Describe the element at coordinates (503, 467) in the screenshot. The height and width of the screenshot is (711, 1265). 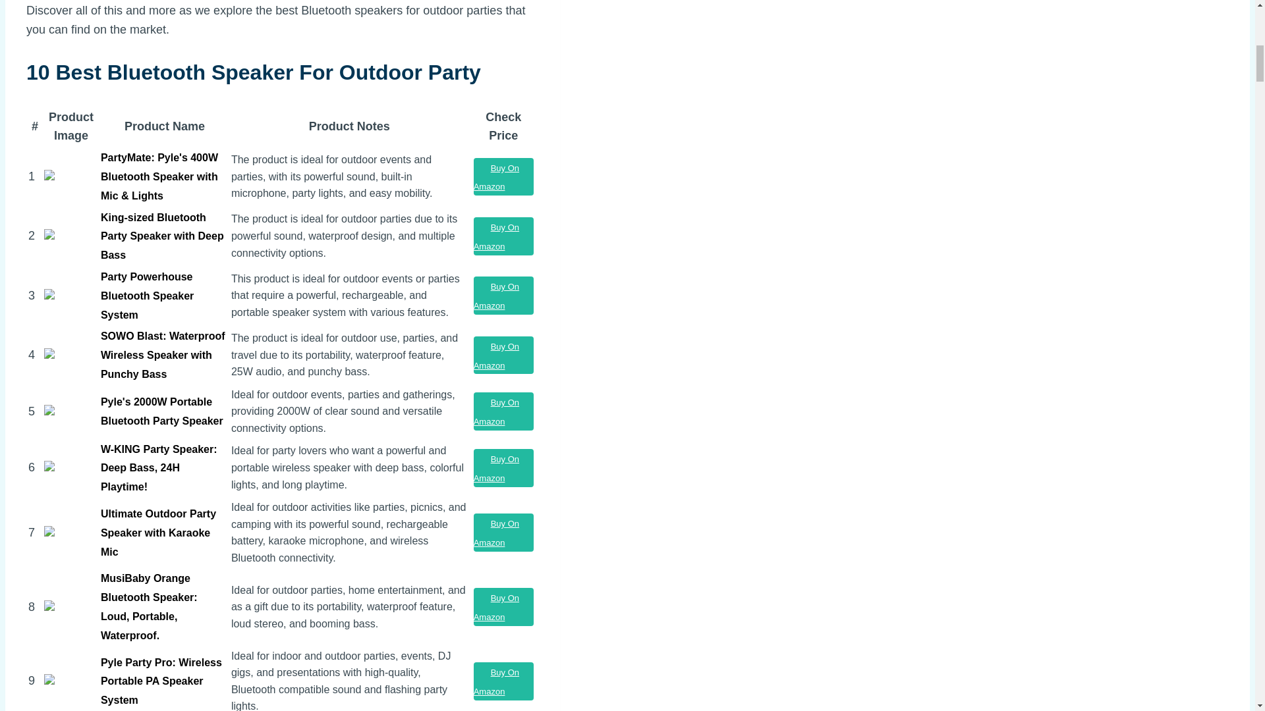
I see `Check details from Amazon` at that location.